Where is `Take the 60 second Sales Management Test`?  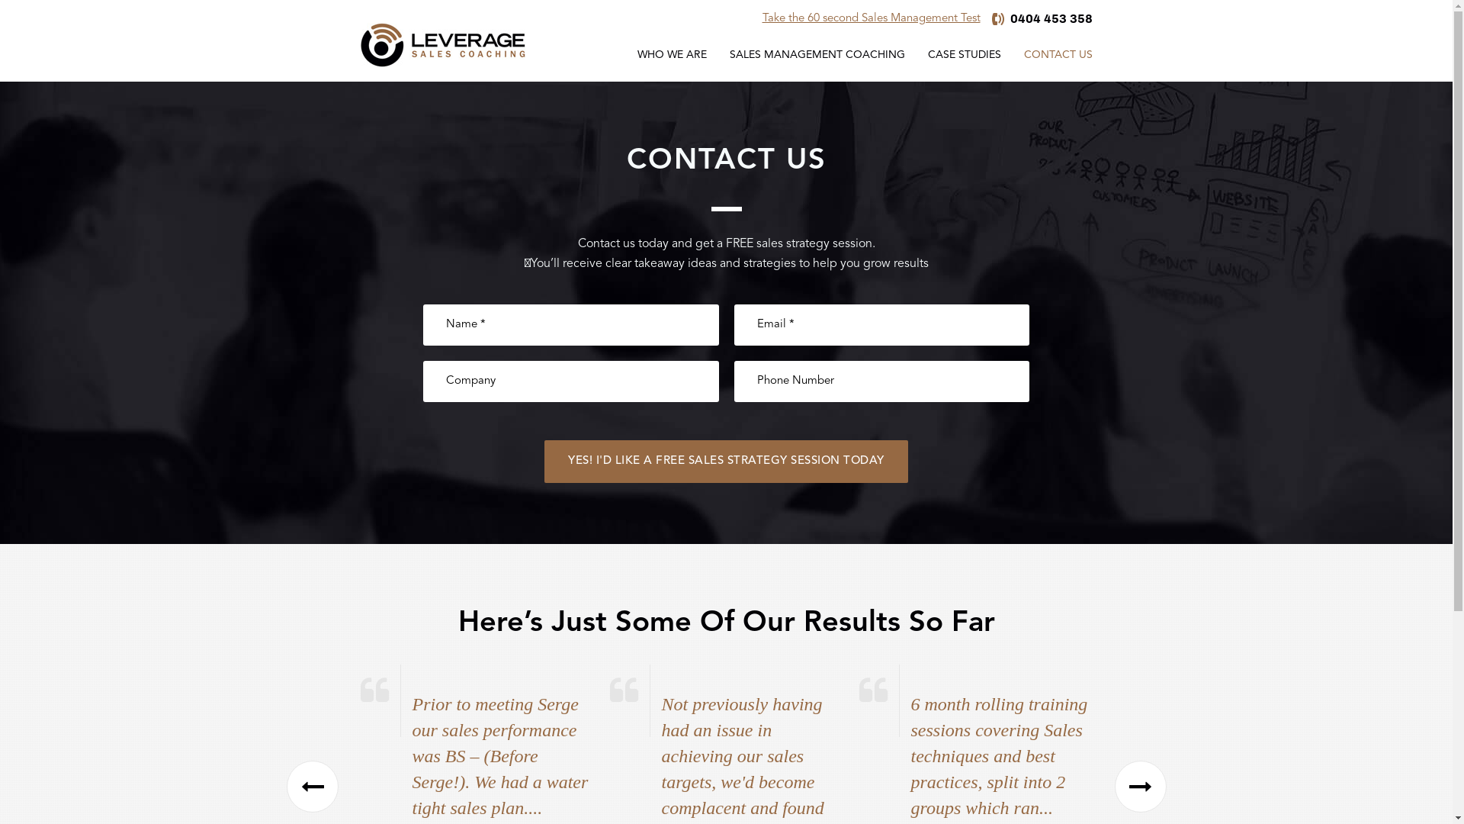
Take the 60 second Sales Management Test is located at coordinates (872, 19).